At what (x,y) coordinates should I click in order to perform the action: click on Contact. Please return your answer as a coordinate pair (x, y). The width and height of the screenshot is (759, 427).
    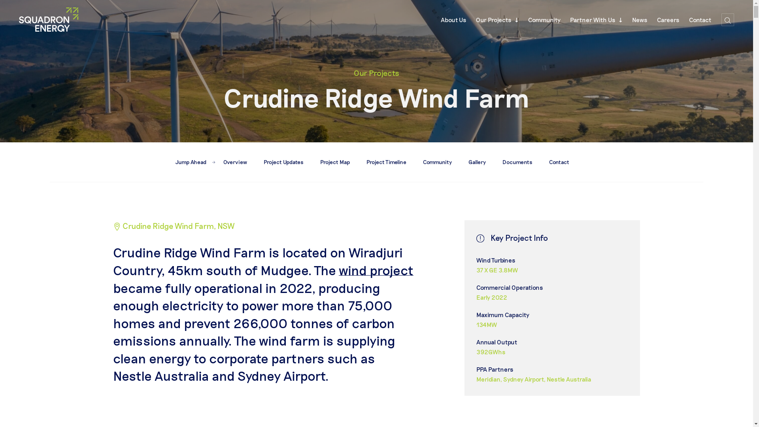
    Looking at the image, I should click on (559, 162).